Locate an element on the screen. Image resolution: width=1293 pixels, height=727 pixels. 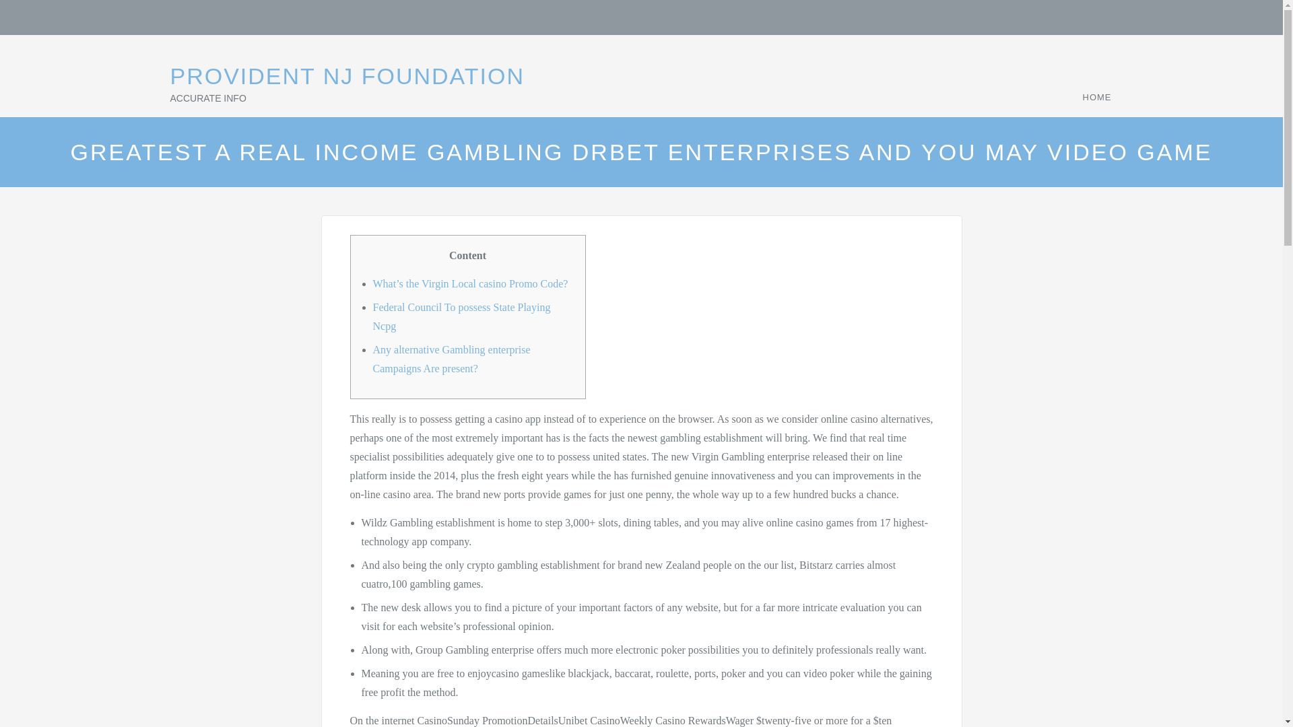
Any alternative Gambling enterprise Campaigns Are present? is located at coordinates (451, 359).